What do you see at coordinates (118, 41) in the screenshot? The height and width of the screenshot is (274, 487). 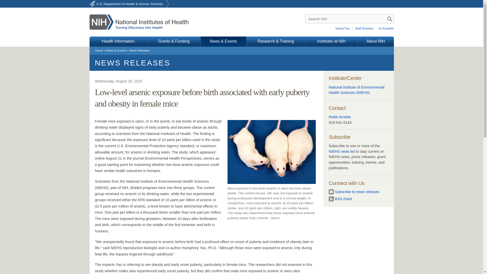 I see `Health Information` at bounding box center [118, 41].